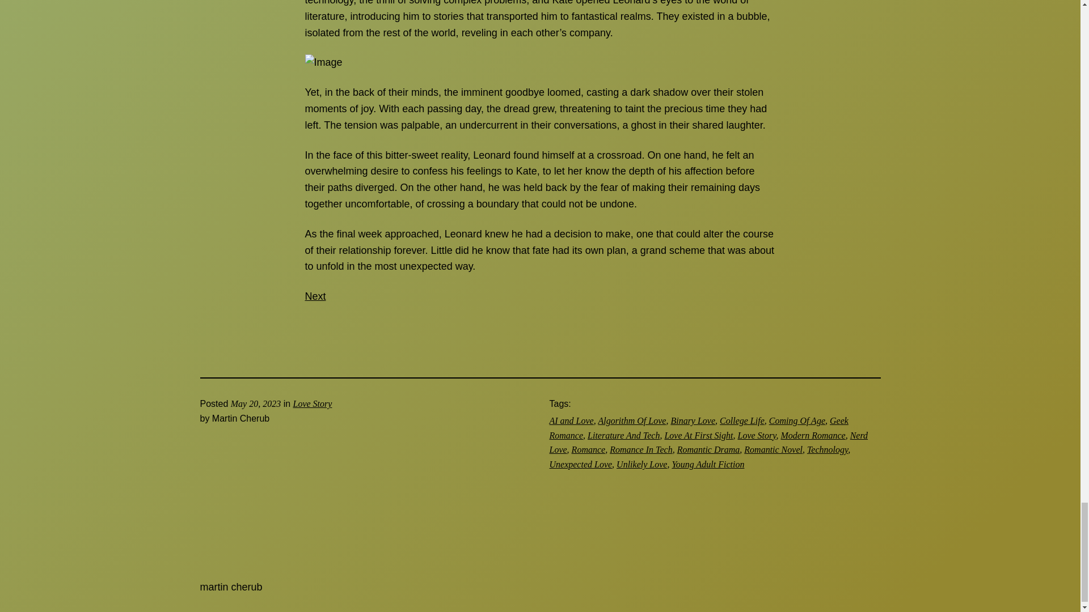 The height and width of the screenshot is (612, 1089). Describe the element at coordinates (708, 443) in the screenshot. I see `Nerd Love` at that location.